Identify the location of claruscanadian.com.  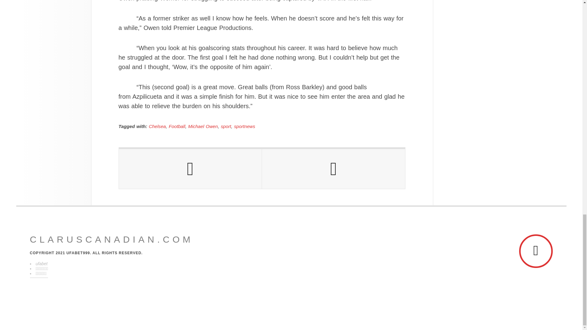
(112, 240).